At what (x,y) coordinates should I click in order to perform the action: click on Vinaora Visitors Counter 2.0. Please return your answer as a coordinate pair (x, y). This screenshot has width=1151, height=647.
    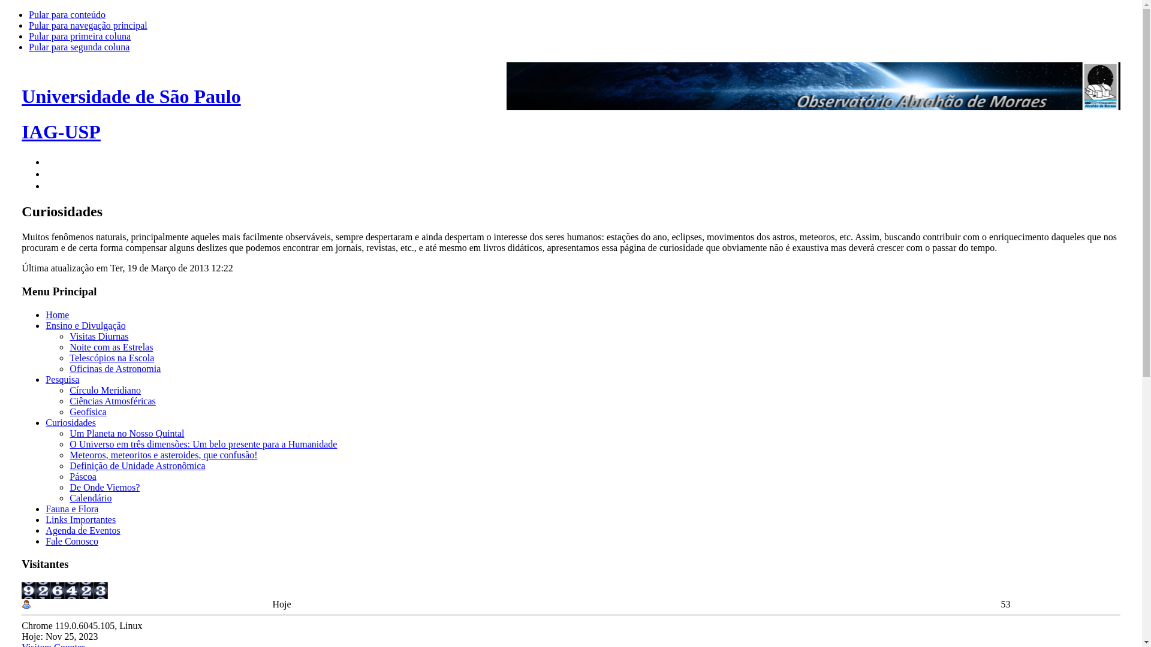
    Looking at the image, I should click on (72, 591).